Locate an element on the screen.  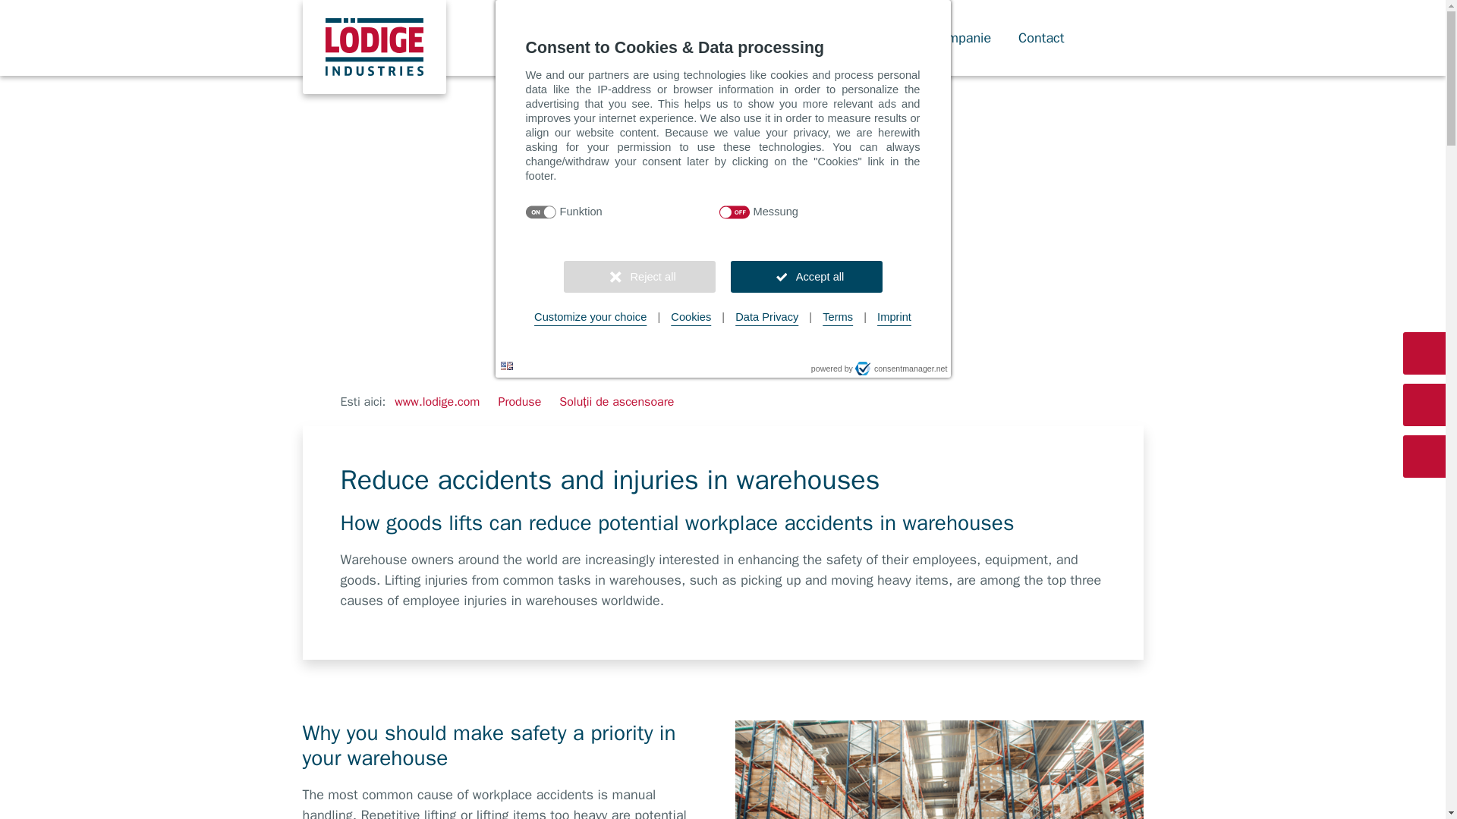
Contact is located at coordinates (1049, 38).